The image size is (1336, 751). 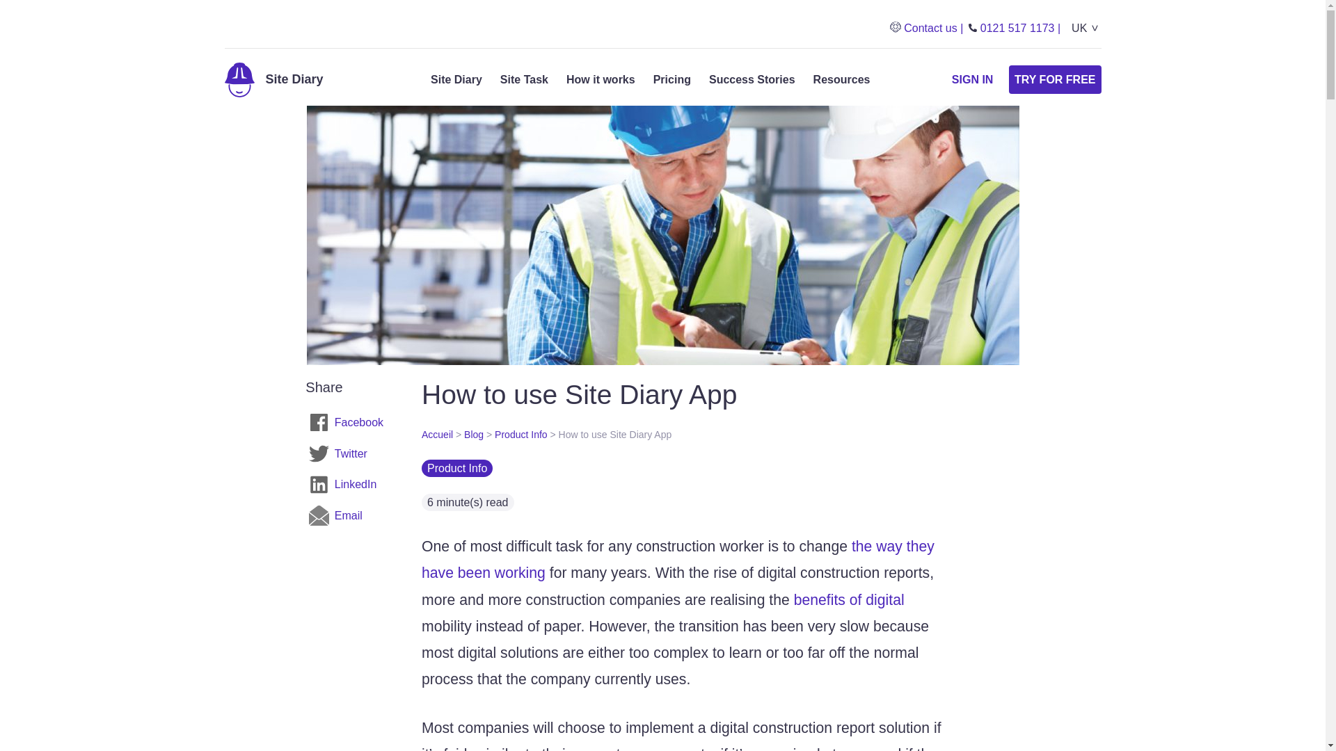 I want to click on Success Stories, so click(x=751, y=79).